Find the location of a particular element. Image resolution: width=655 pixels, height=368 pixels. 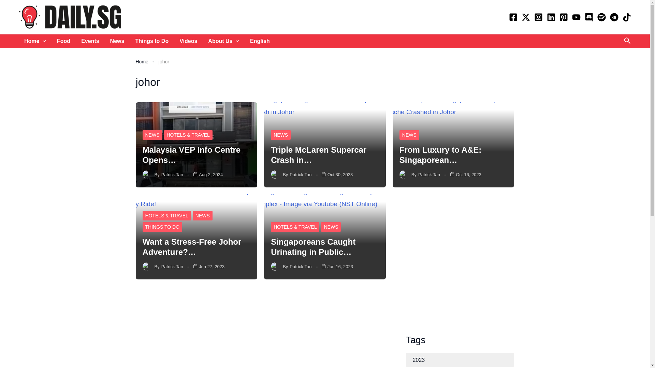

Home is located at coordinates (35, 41).